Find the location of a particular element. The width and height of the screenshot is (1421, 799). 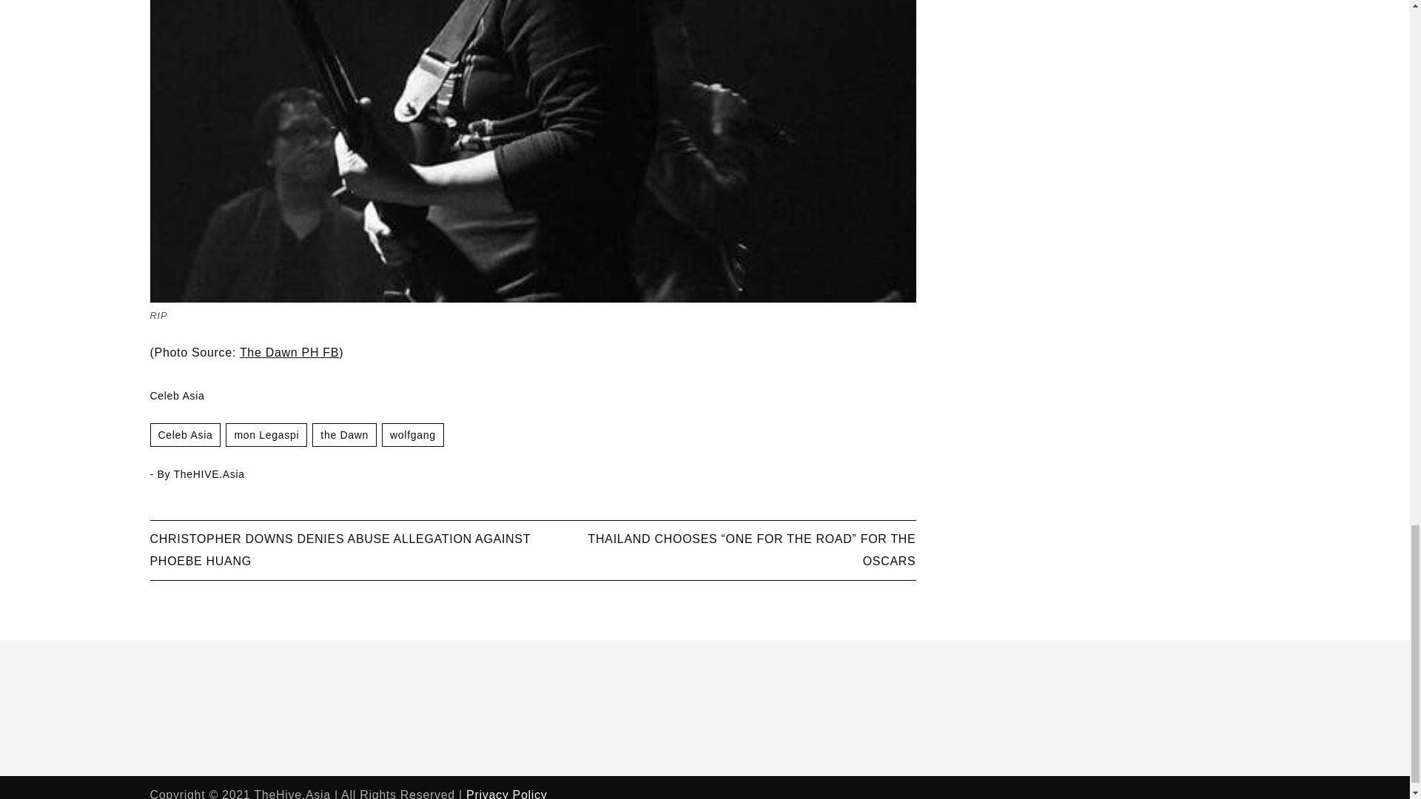

Wolfgang is located at coordinates (413, 435).